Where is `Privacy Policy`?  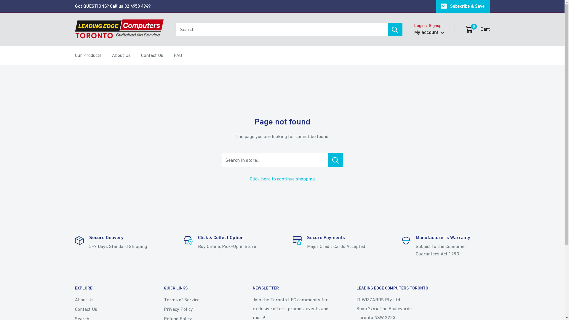 Privacy Policy is located at coordinates (198, 309).